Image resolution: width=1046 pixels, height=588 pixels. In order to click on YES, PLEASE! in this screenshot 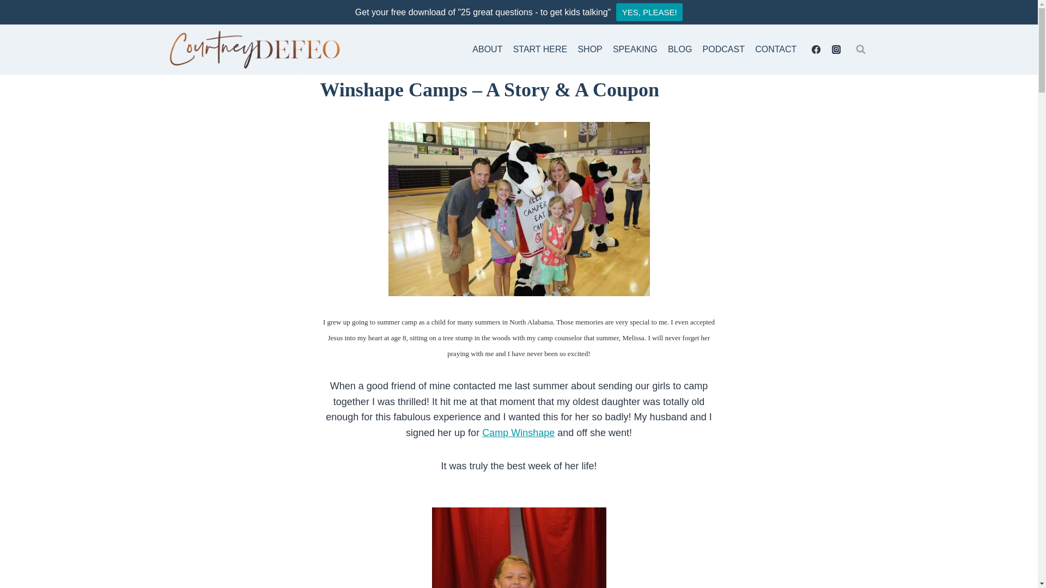, I will do `click(649, 12)`.